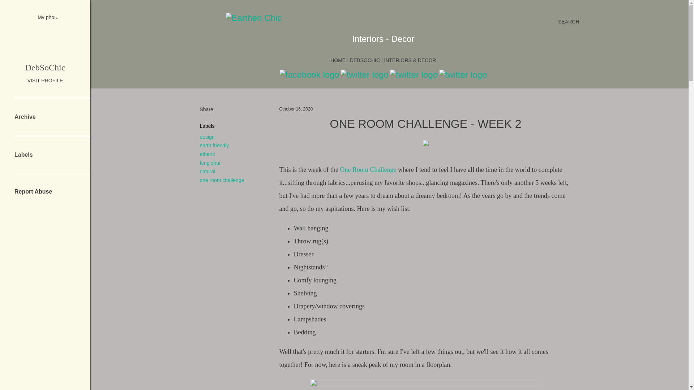  What do you see at coordinates (214, 146) in the screenshot?
I see `earth friendly` at bounding box center [214, 146].